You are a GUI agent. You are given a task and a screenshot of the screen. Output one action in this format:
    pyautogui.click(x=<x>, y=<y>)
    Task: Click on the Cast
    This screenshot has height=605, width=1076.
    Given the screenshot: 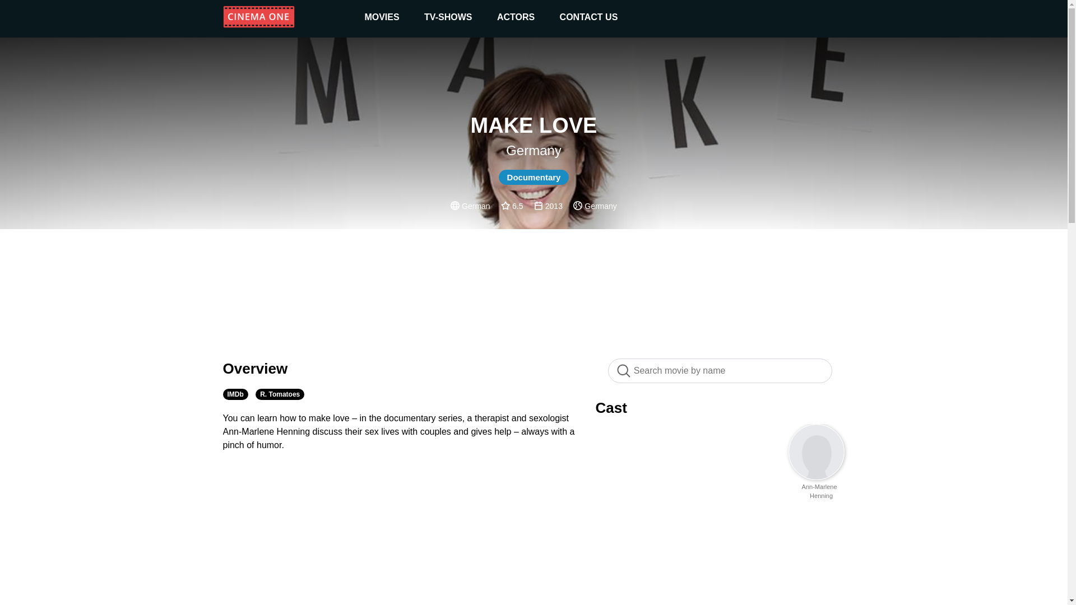 What is the action you would take?
    pyautogui.click(x=610, y=408)
    